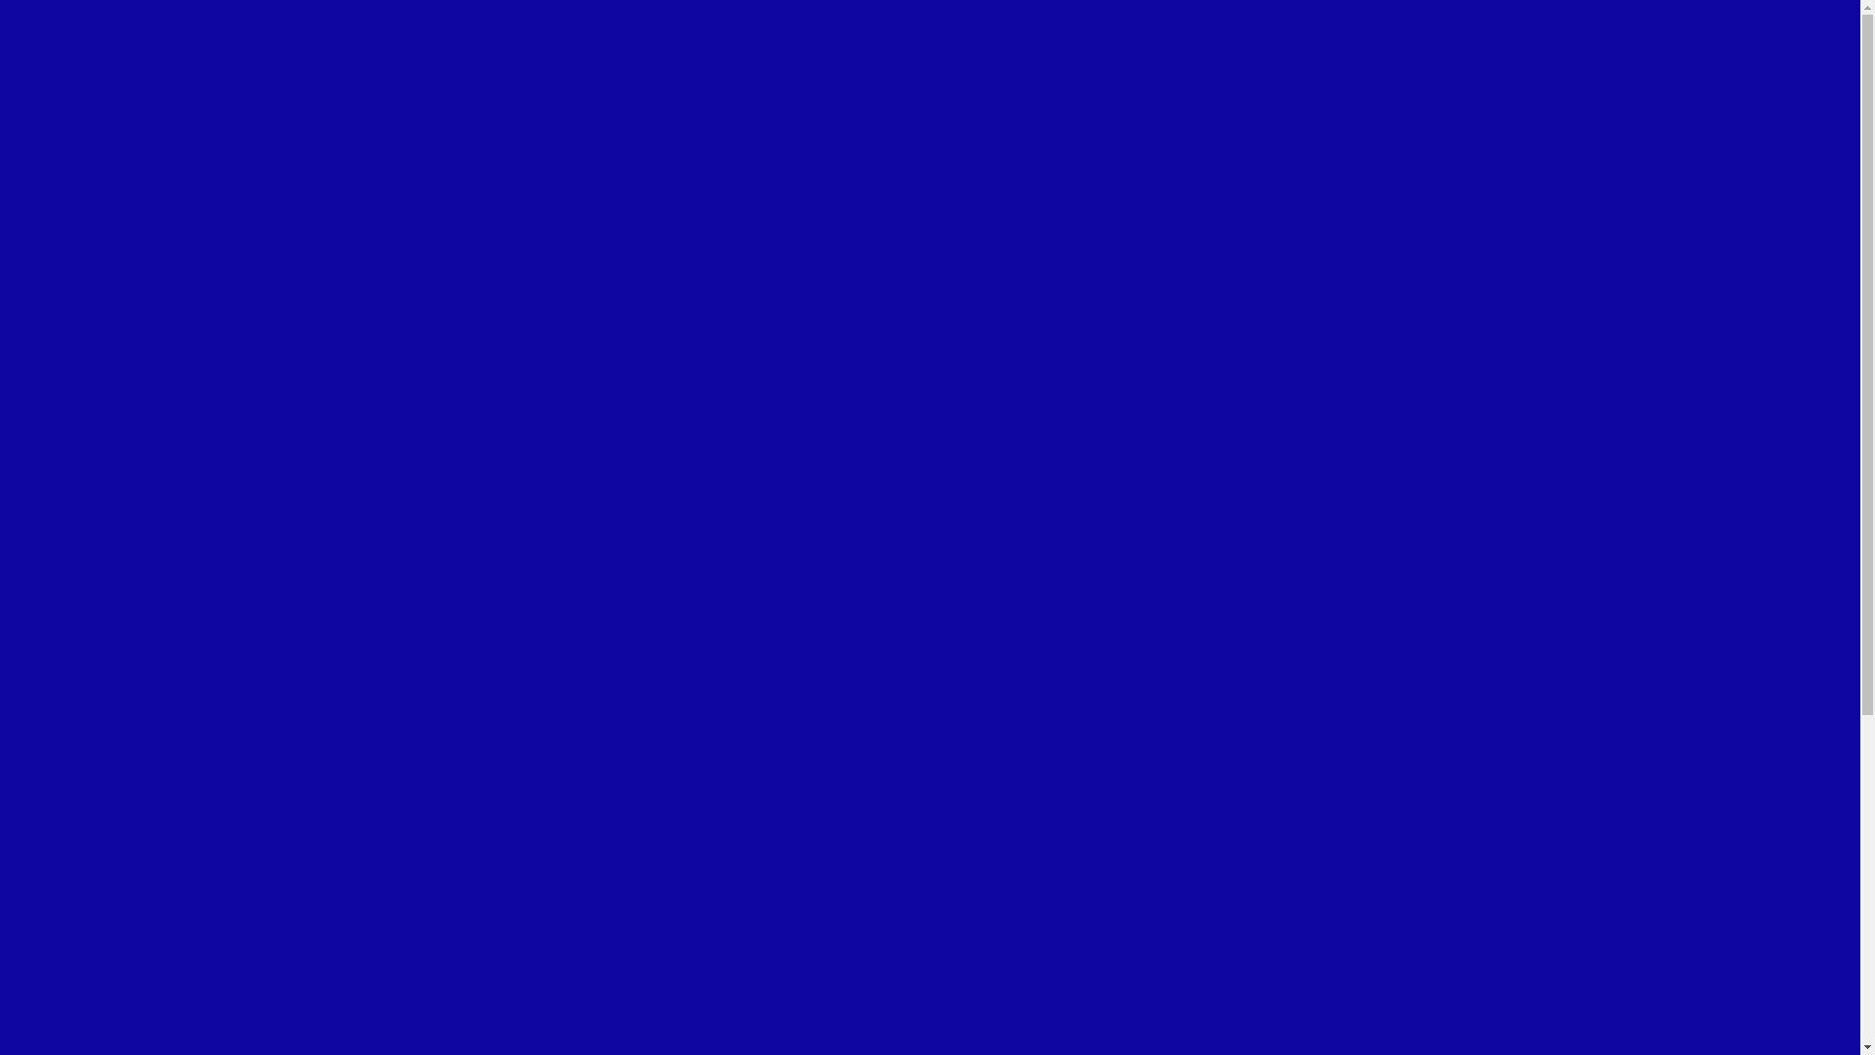 The height and width of the screenshot is (1055, 1875). I want to click on Sponsoren, so click(158, 903).